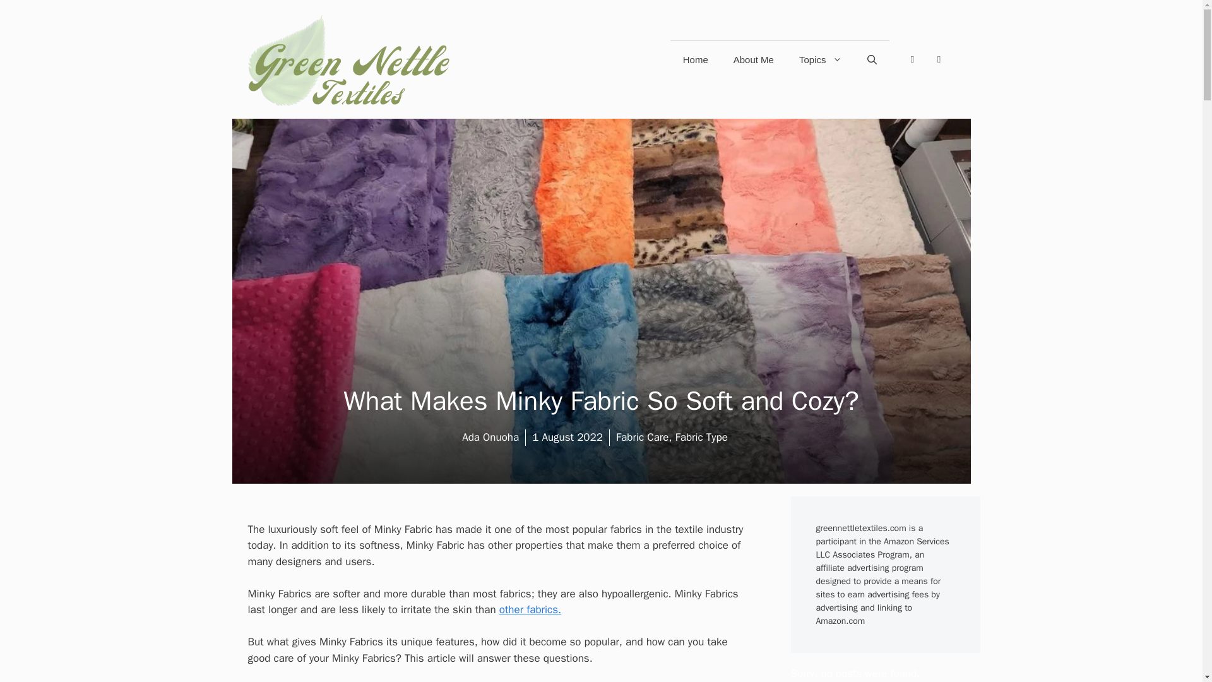 The height and width of the screenshot is (682, 1212). What do you see at coordinates (912, 59) in the screenshot?
I see `Facebook` at bounding box center [912, 59].